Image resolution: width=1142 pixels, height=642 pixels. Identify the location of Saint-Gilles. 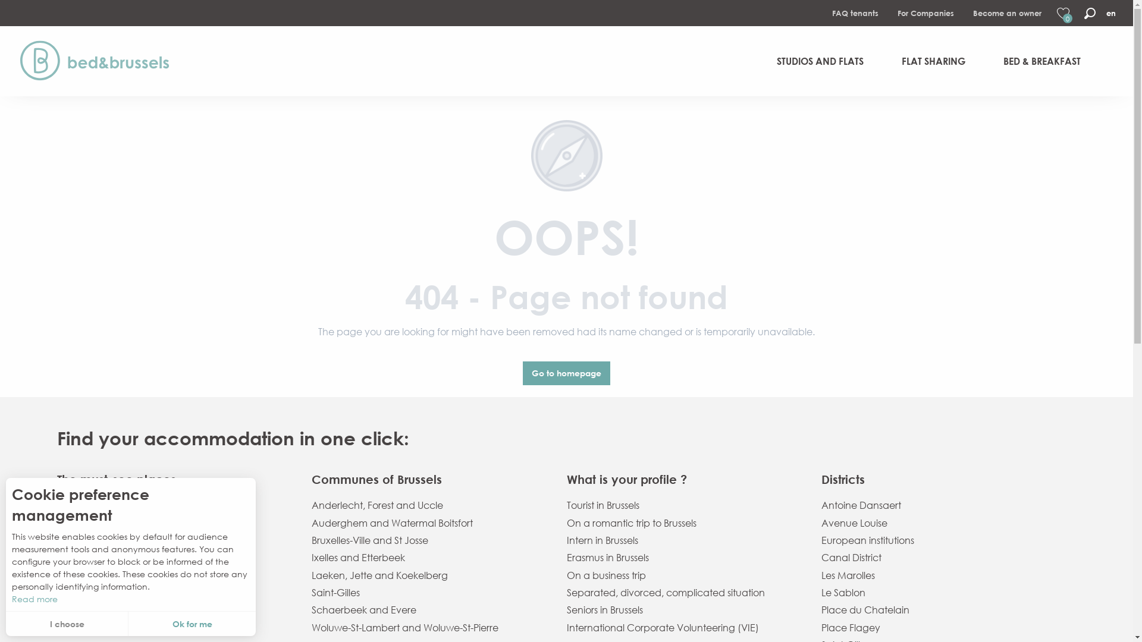
(429, 592).